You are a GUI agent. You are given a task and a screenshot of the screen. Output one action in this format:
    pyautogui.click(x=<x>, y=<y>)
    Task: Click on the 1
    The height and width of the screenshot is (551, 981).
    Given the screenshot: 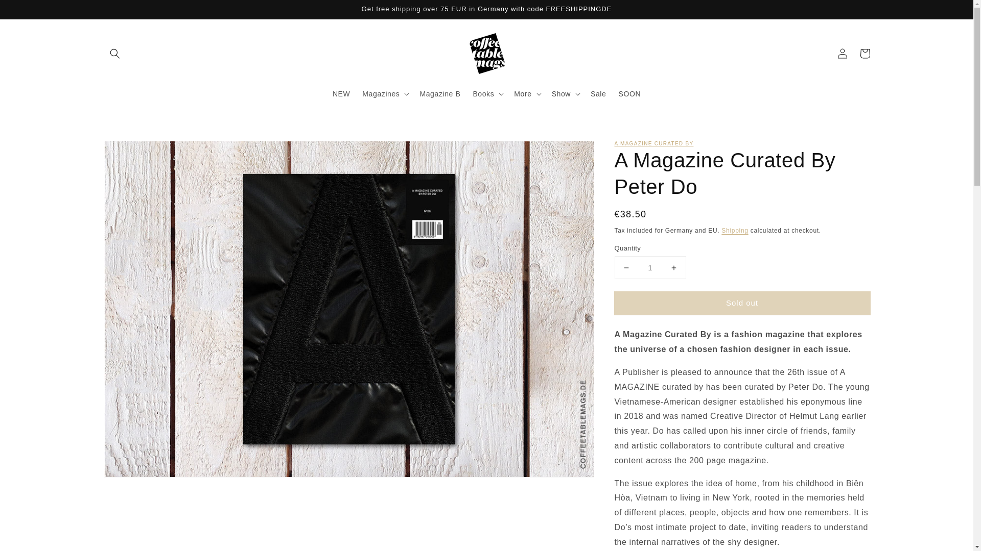 What is the action you would take?
    pyautogui.click(x=650, y=267)
    